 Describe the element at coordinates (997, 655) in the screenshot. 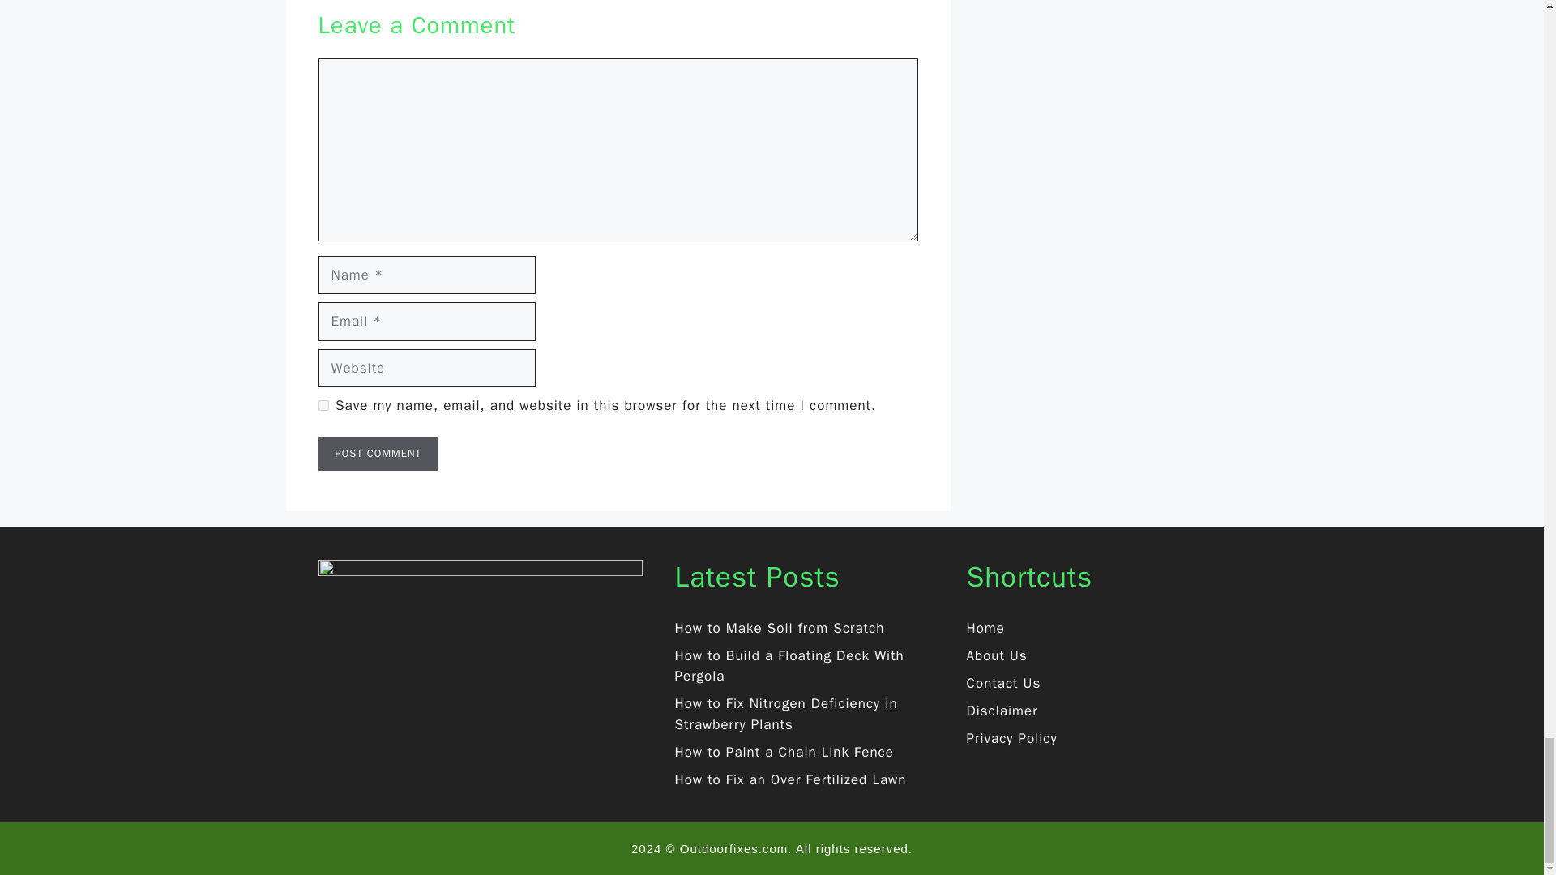

I see `About Us` at that location.